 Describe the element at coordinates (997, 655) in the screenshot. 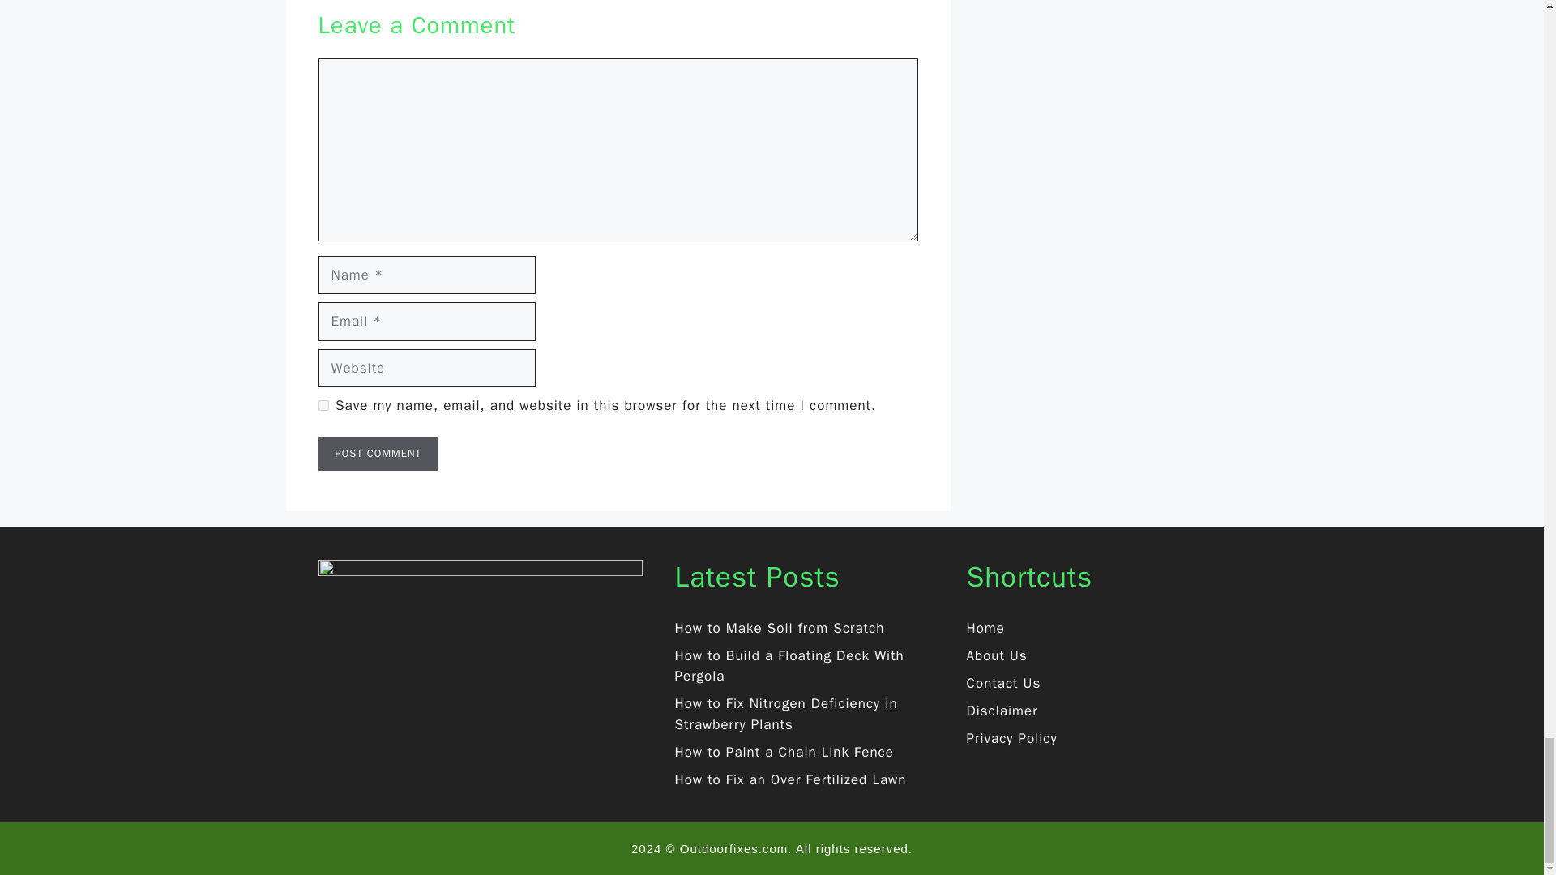

I see `About Us` at that location.